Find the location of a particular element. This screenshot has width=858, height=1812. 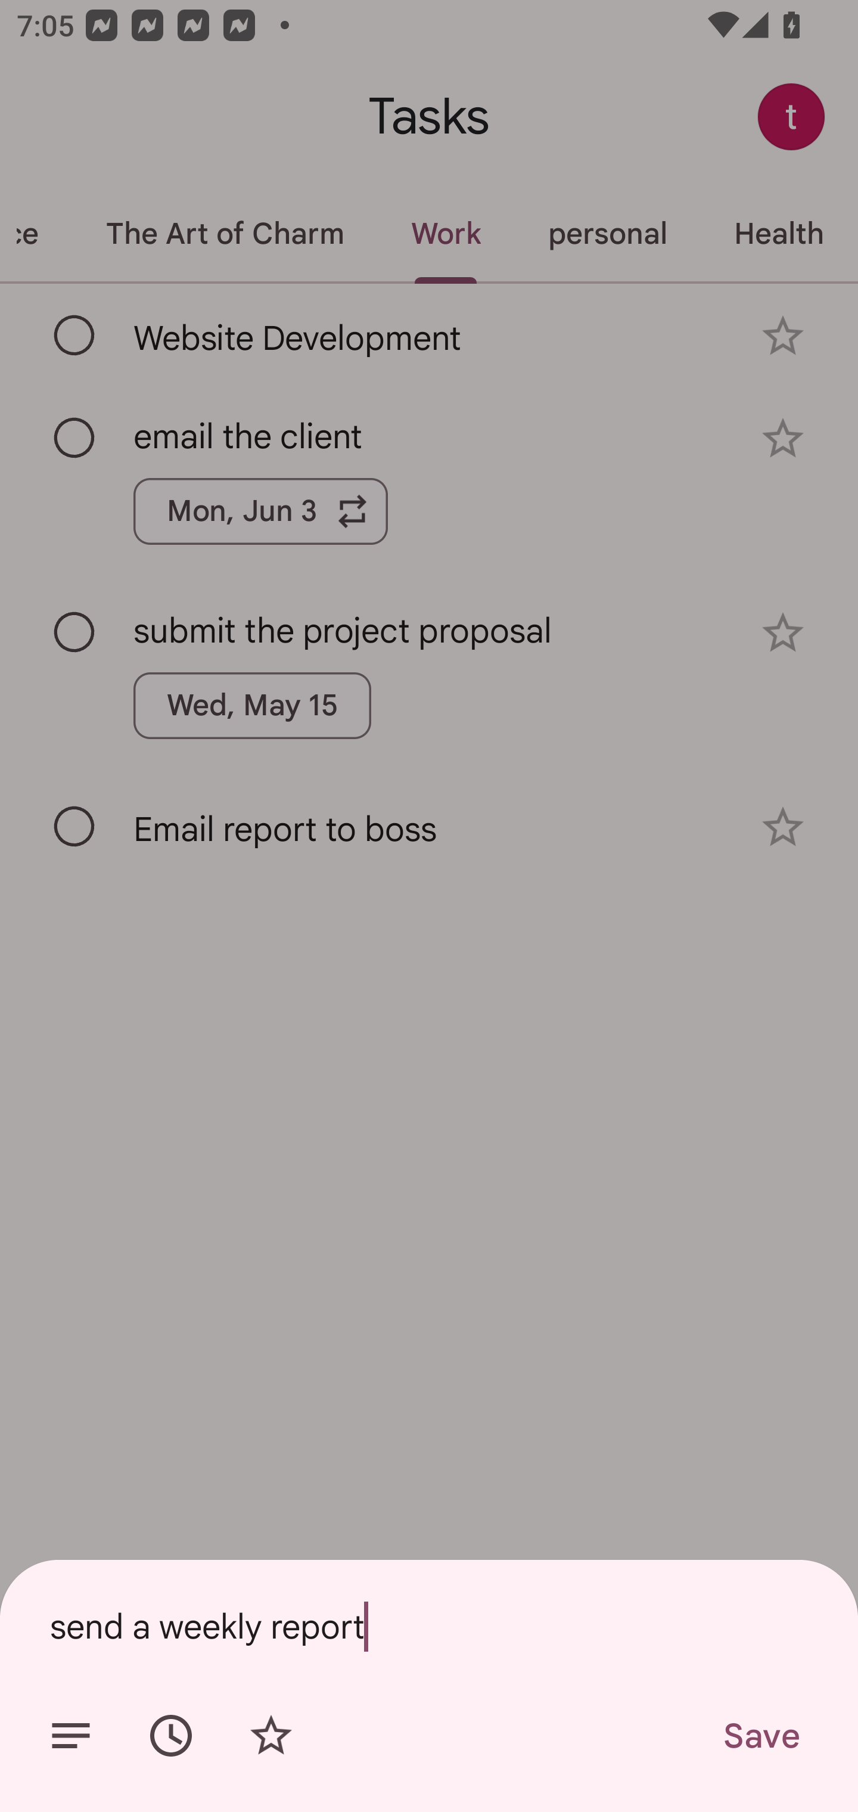

Add details is located at coordinates (70, 1736).